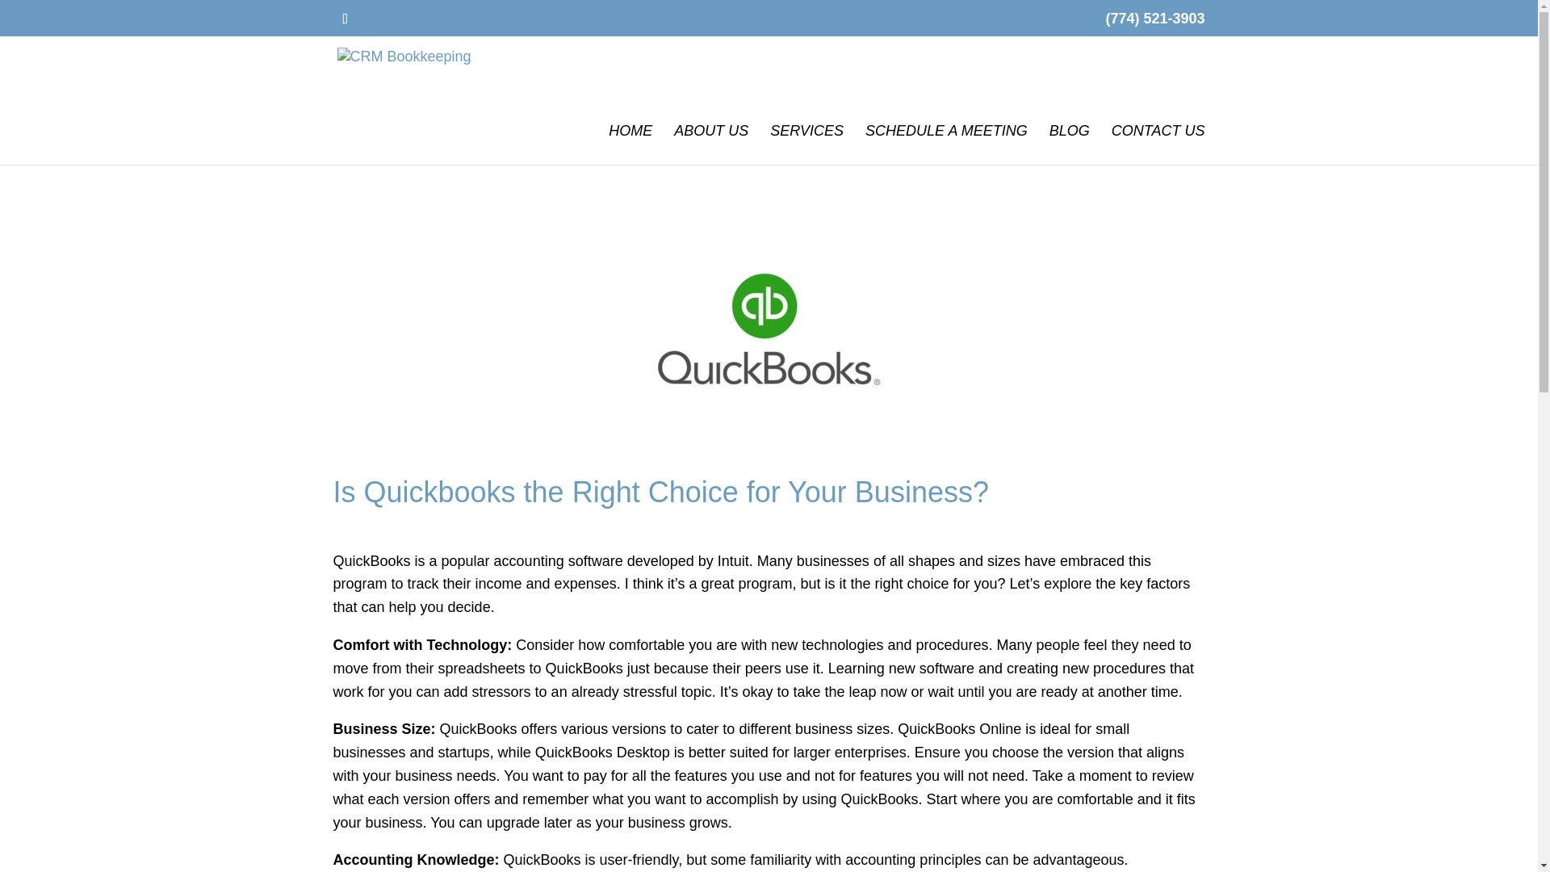  I want to click on SERVICES, so click(806, 145).